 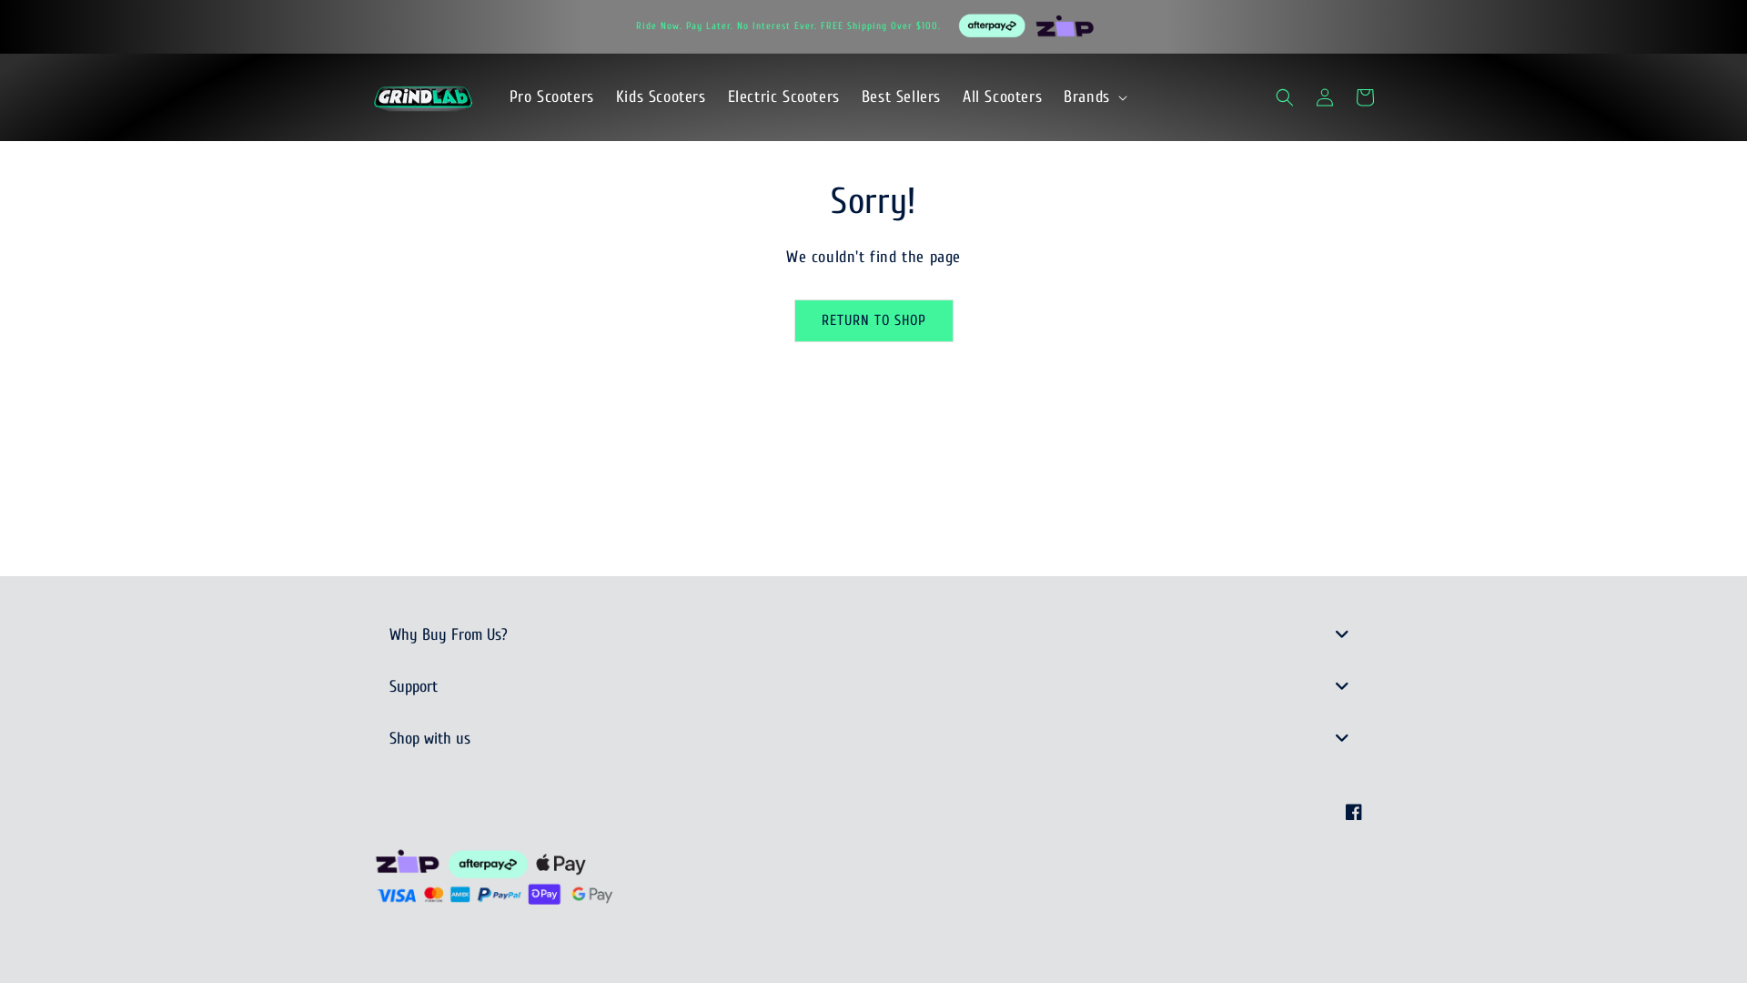 What do you see at coordinates (551, 96) in the screenshot?
I see `Pro Scooters` at bounding box center [551, 96].